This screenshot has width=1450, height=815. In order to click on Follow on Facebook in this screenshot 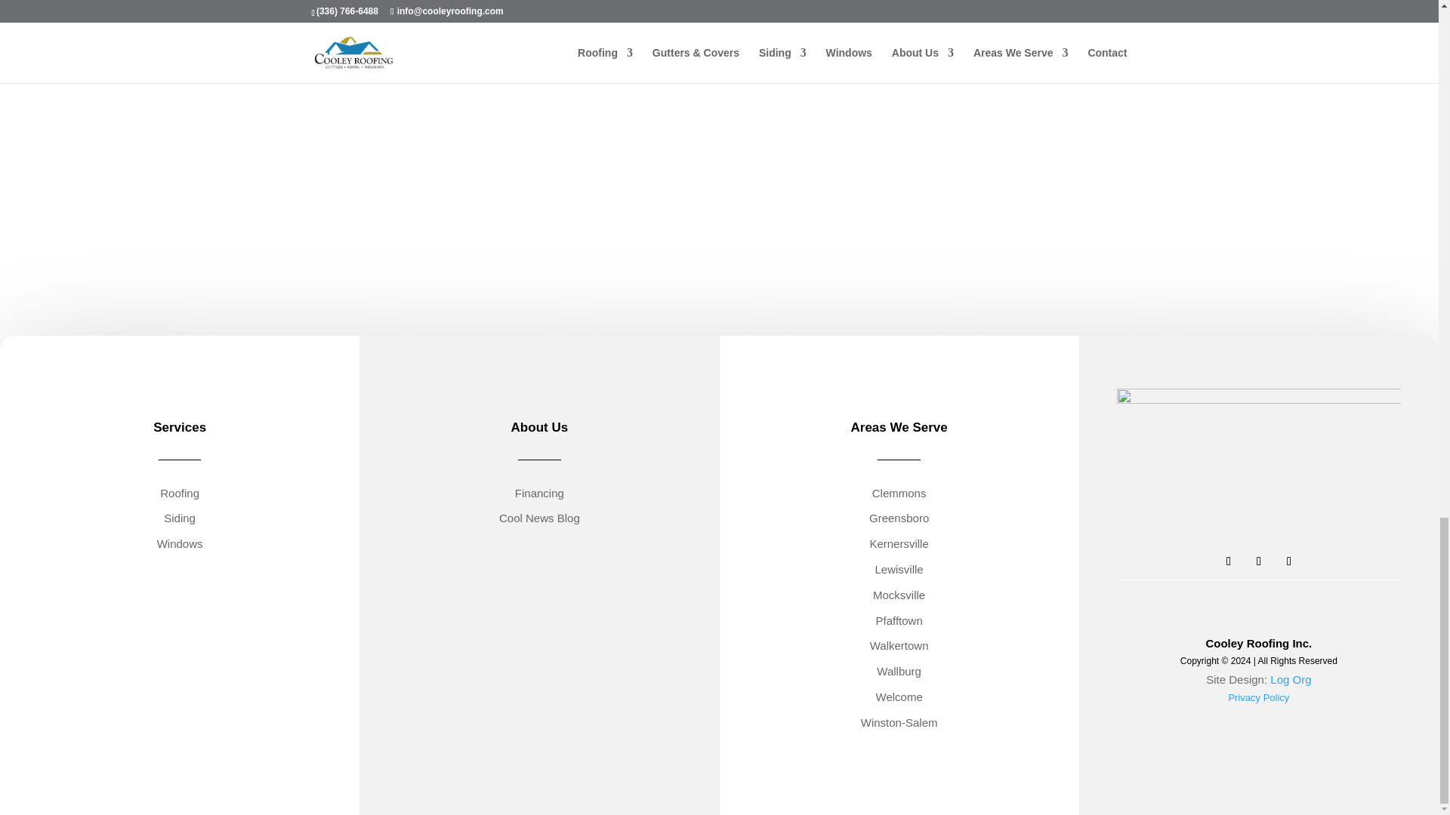, I will do `click(1228, 561)`.